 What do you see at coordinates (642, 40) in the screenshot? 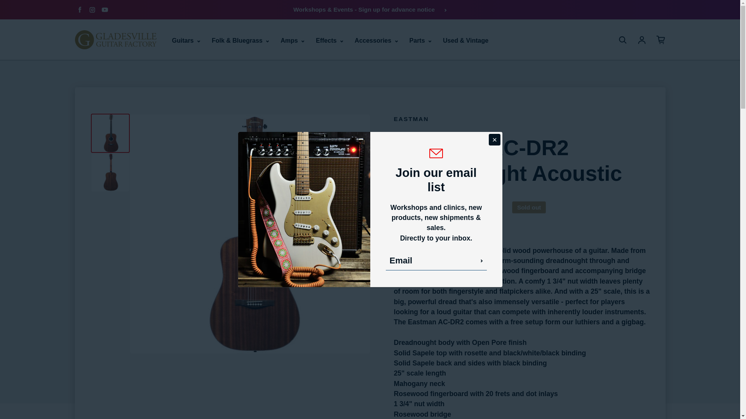
I see `Log in` at bounding box center [642, 40].